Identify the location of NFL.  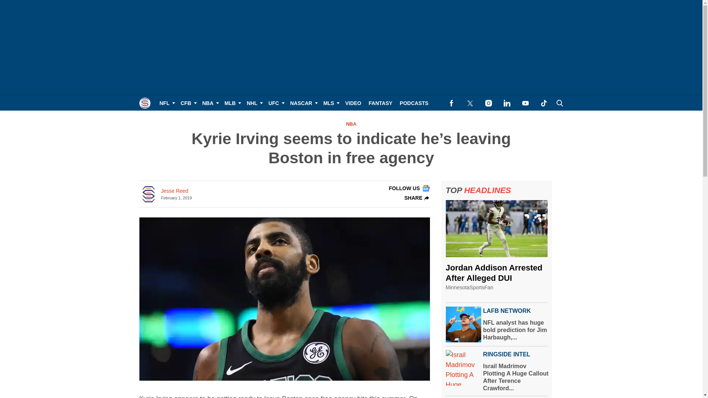
(166, 103).